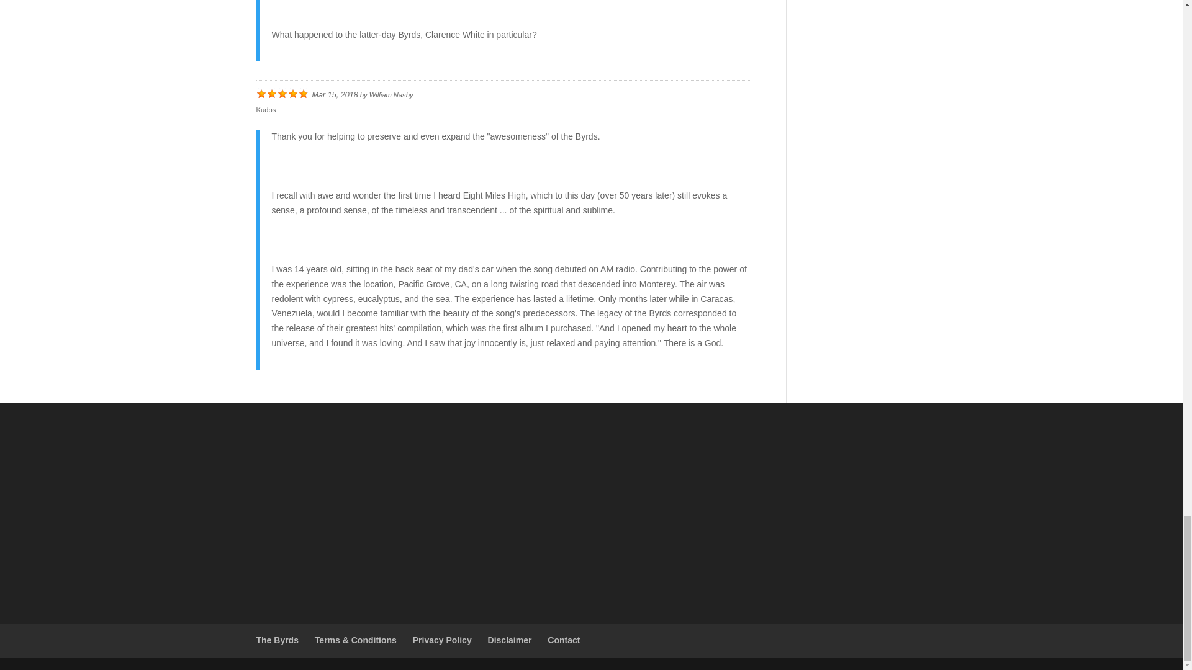  I want to click on Contact, so click(563, 640).